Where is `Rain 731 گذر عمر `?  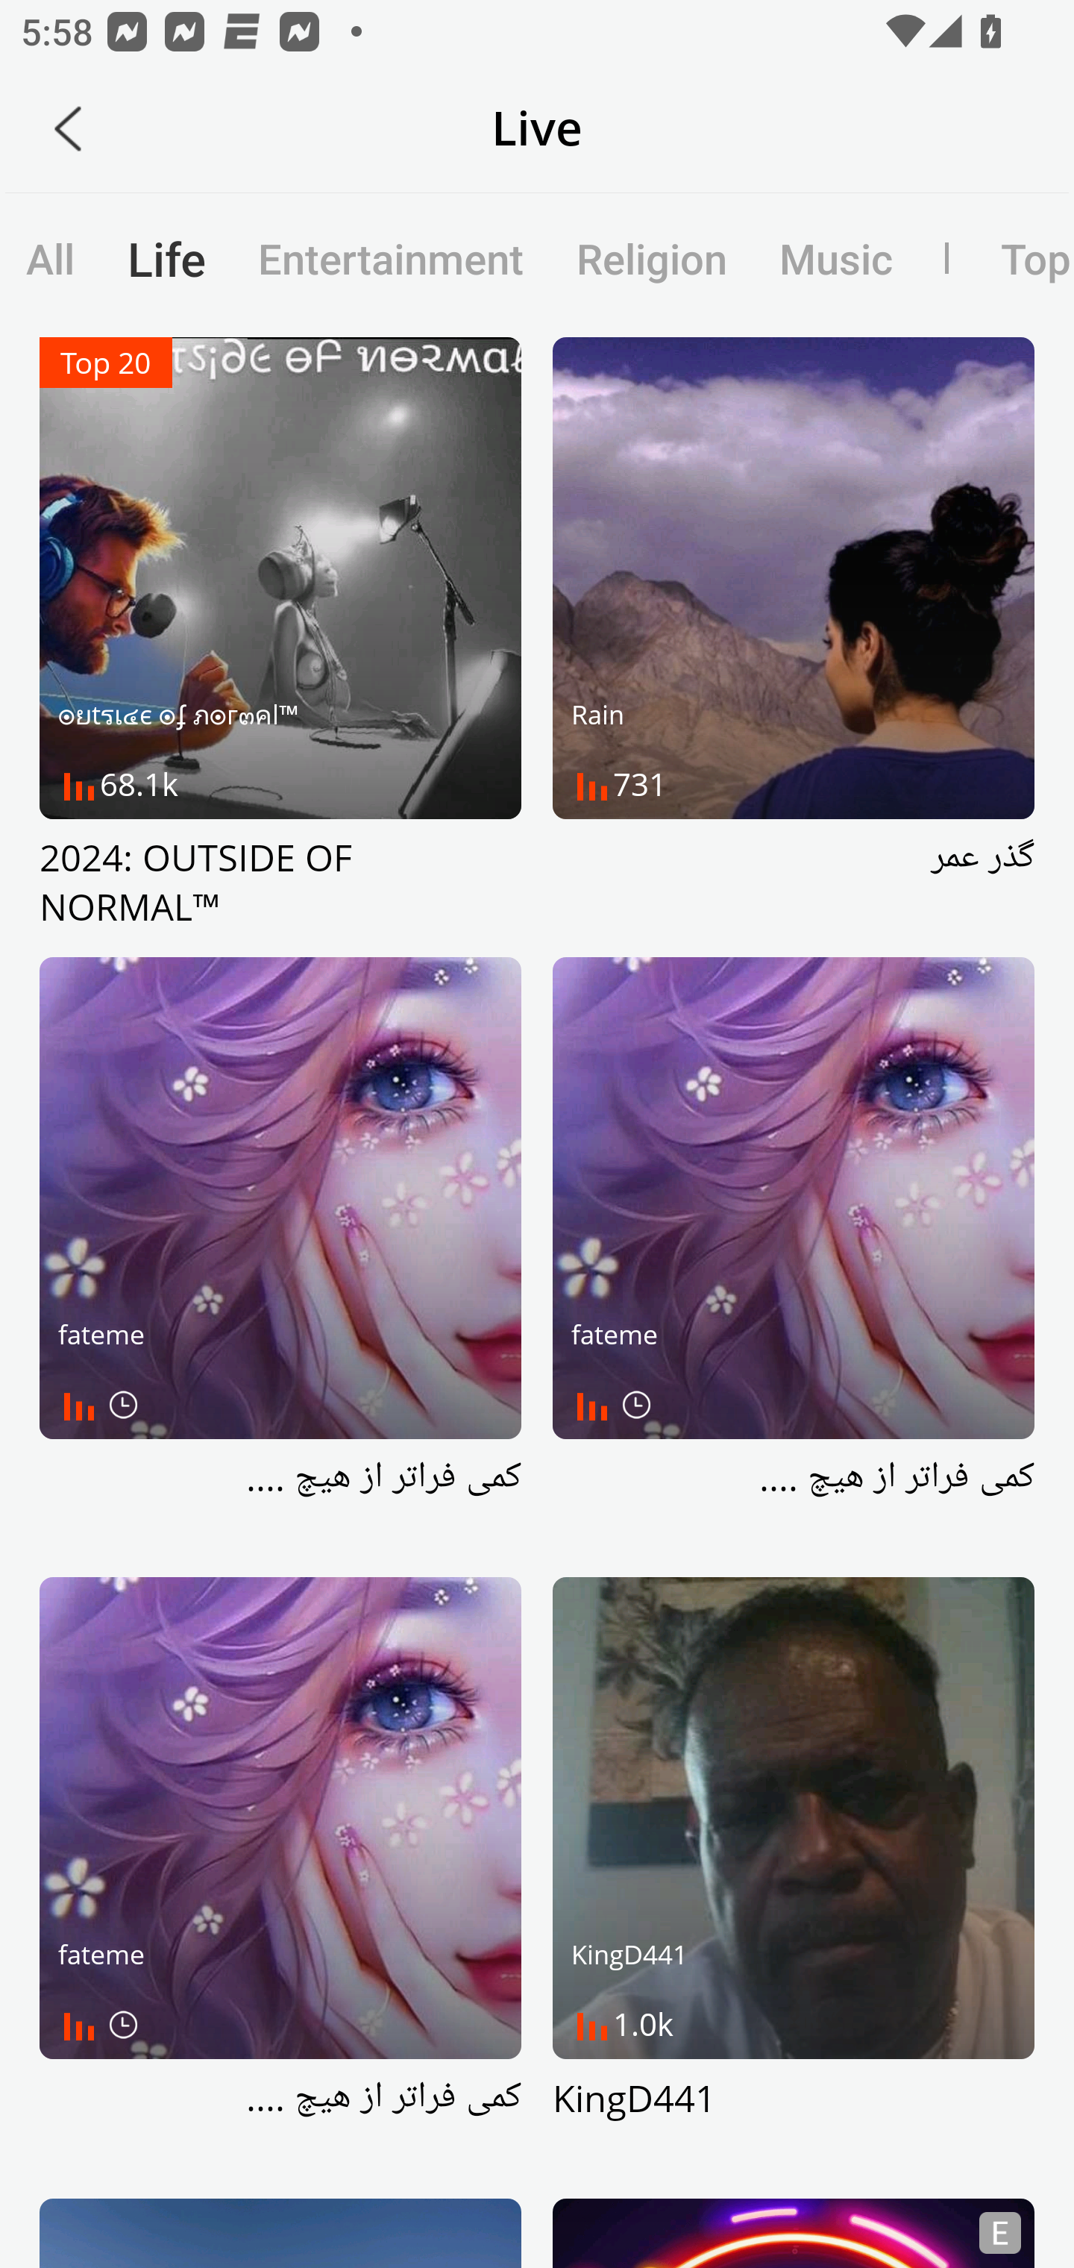 Rain 731 گذر عمر  is located at coordinates (794, 634).